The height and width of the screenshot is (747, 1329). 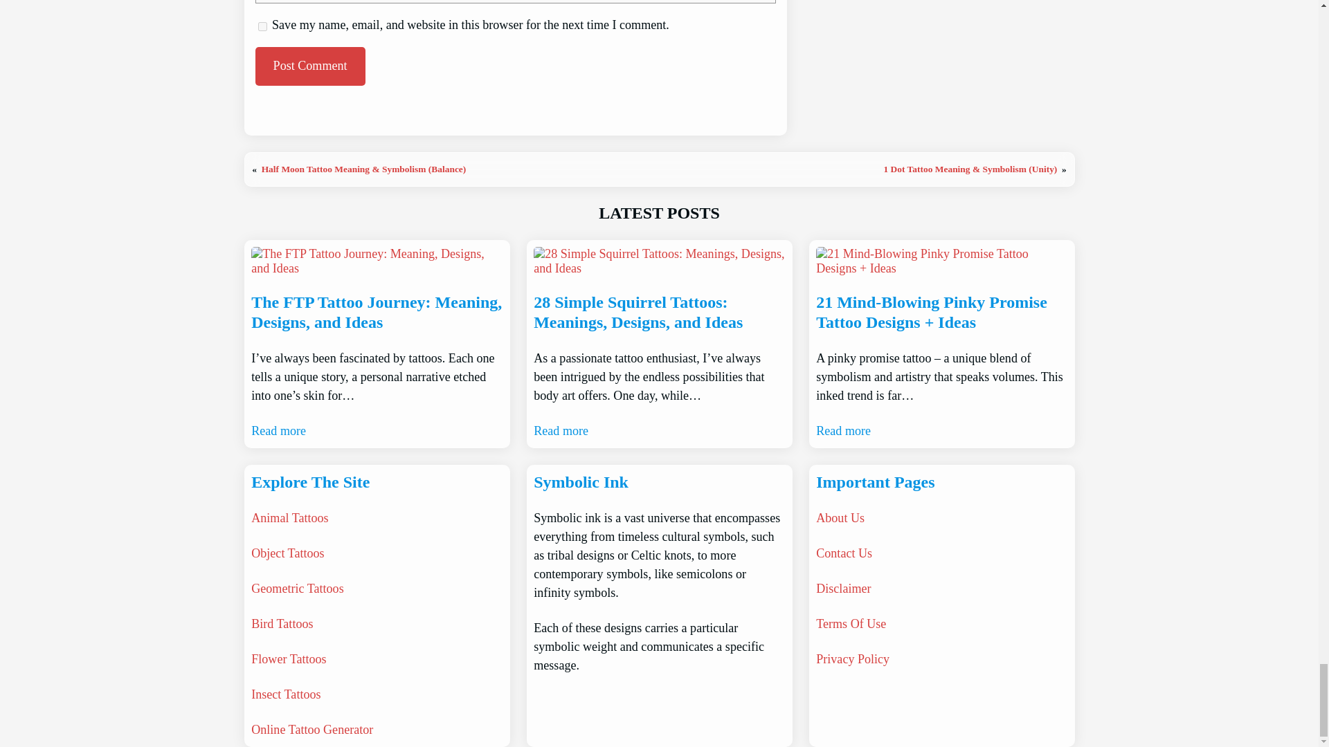 What do you see at coordinates (309, 66) in the screenshot?
I see `Post Comment` at bounding box center [309, 66].